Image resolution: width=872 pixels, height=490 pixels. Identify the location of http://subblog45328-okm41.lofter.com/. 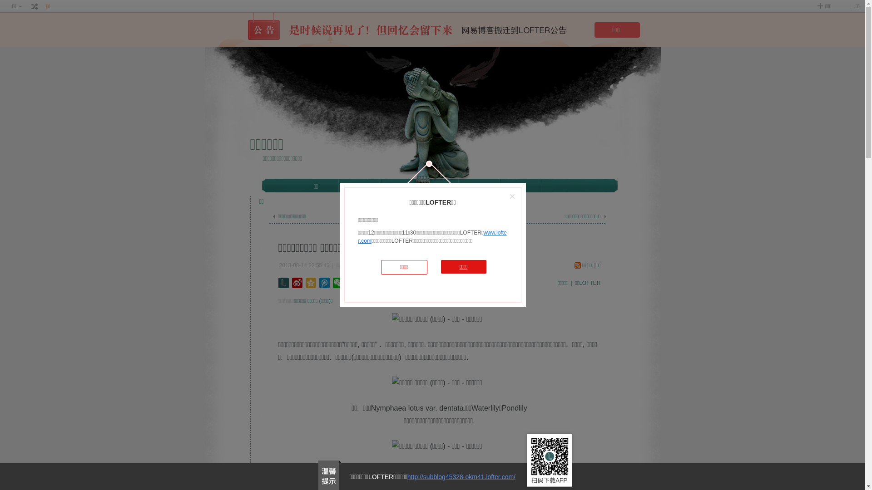
(461, 477).